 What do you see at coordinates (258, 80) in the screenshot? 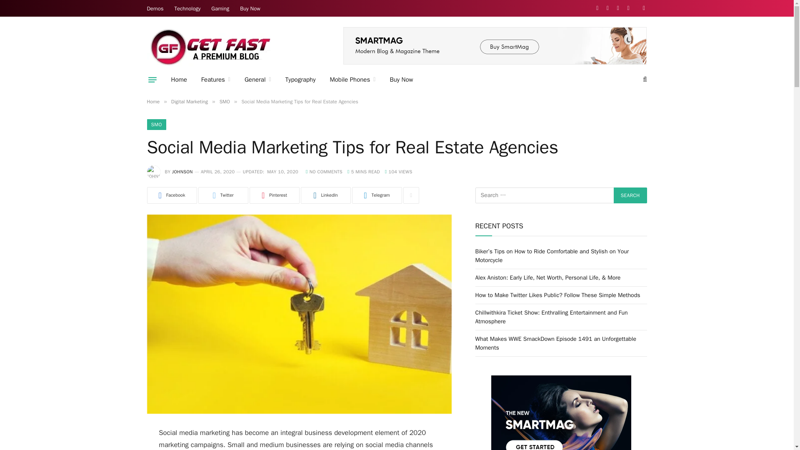
I see `General` at bounding box center [258, 80].